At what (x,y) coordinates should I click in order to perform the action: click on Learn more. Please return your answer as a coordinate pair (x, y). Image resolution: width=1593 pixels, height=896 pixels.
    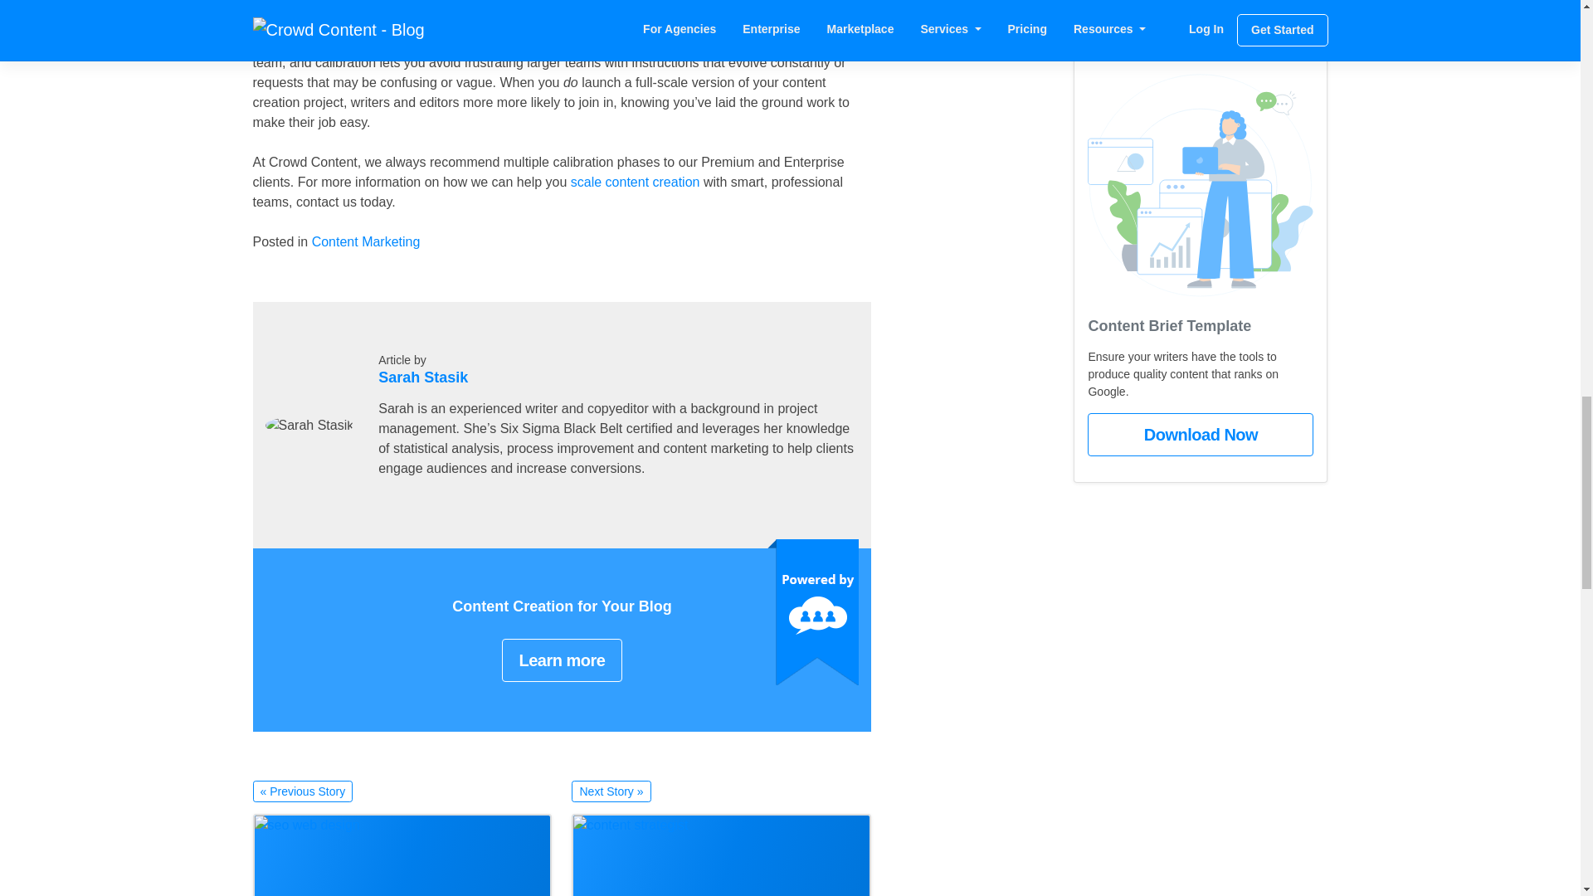
    Looking at the image, I should click on (562, 660).